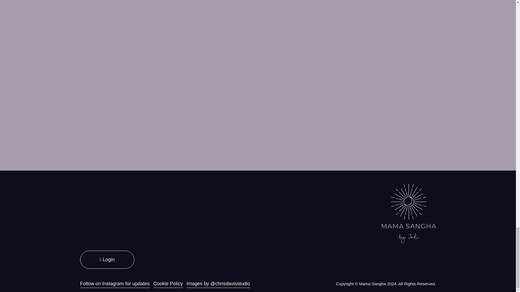  Describe the element at coordinates (107, 260) in the screenshot. I see `Login` at that location.